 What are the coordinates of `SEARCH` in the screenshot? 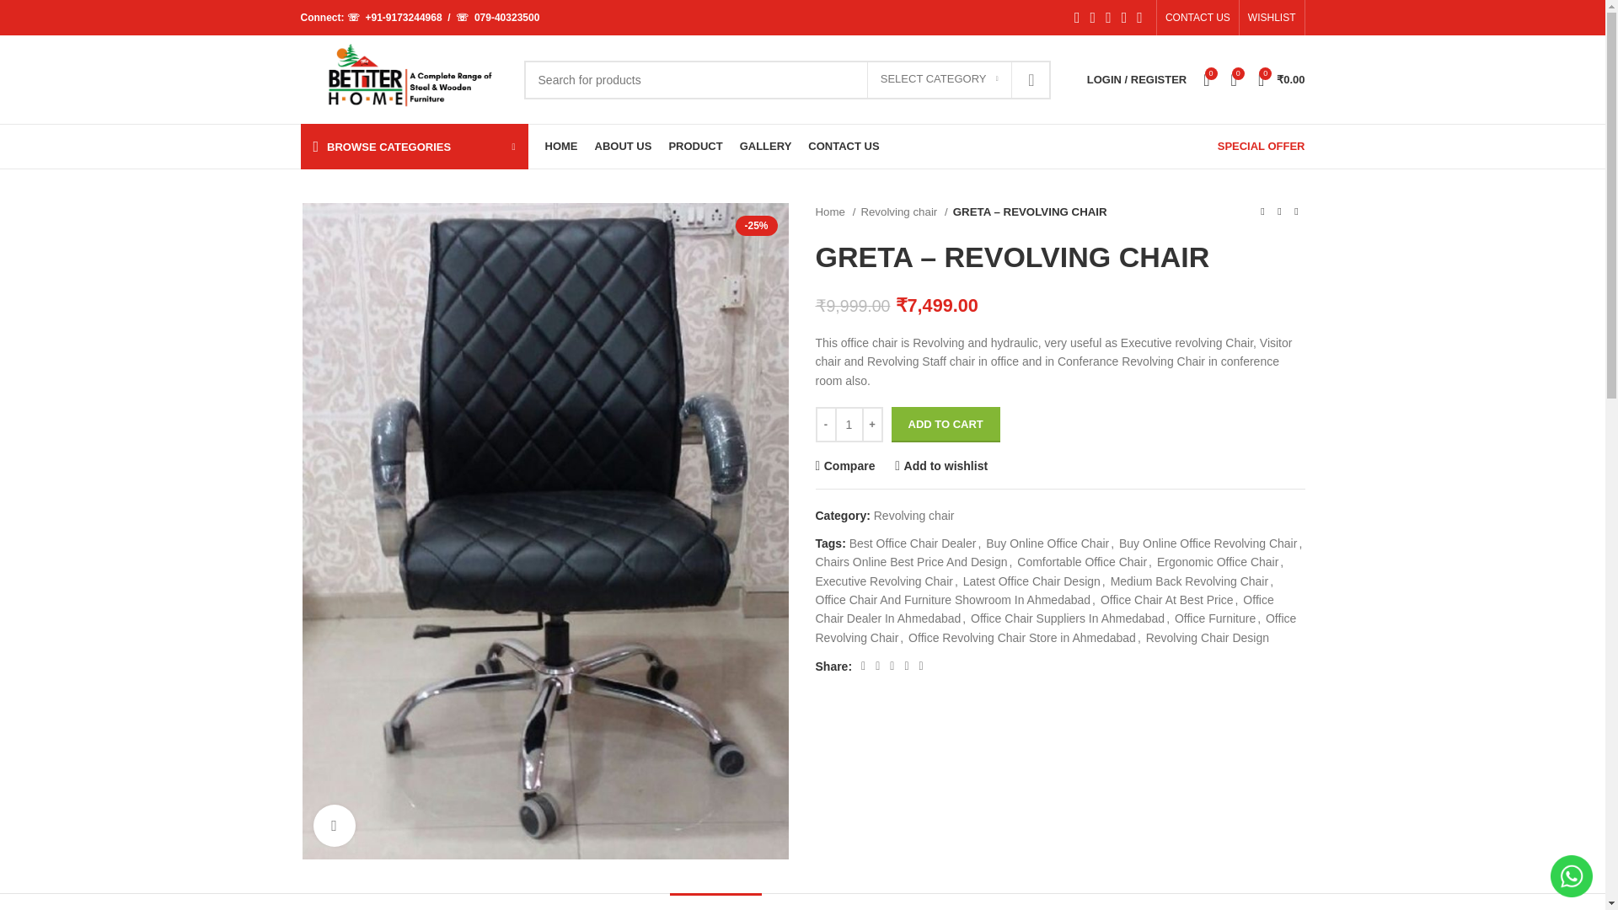 It's located at (1031, 79).